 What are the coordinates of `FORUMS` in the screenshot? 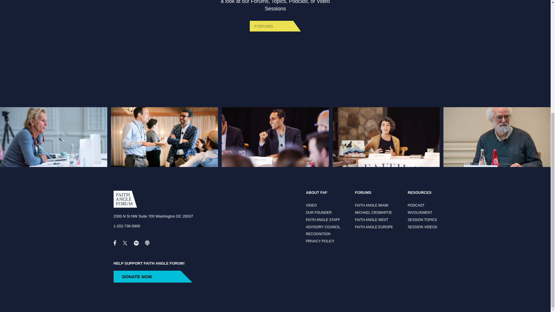 It's located at (374, 193).